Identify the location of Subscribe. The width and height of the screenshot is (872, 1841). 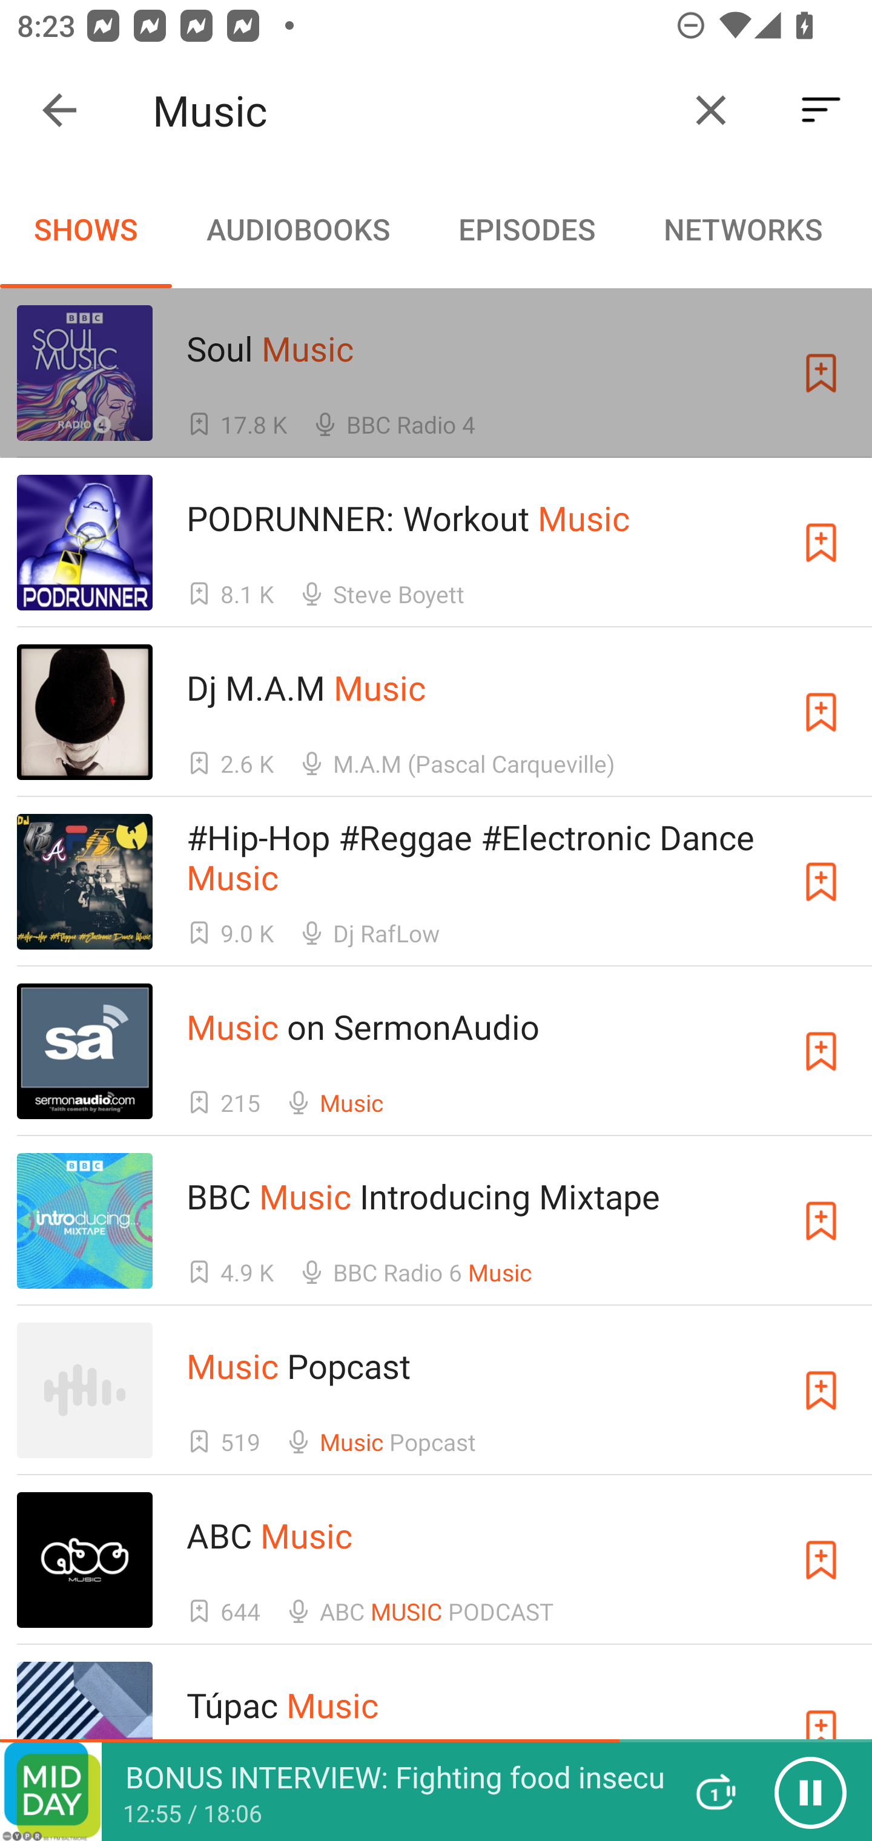
(821, 882).